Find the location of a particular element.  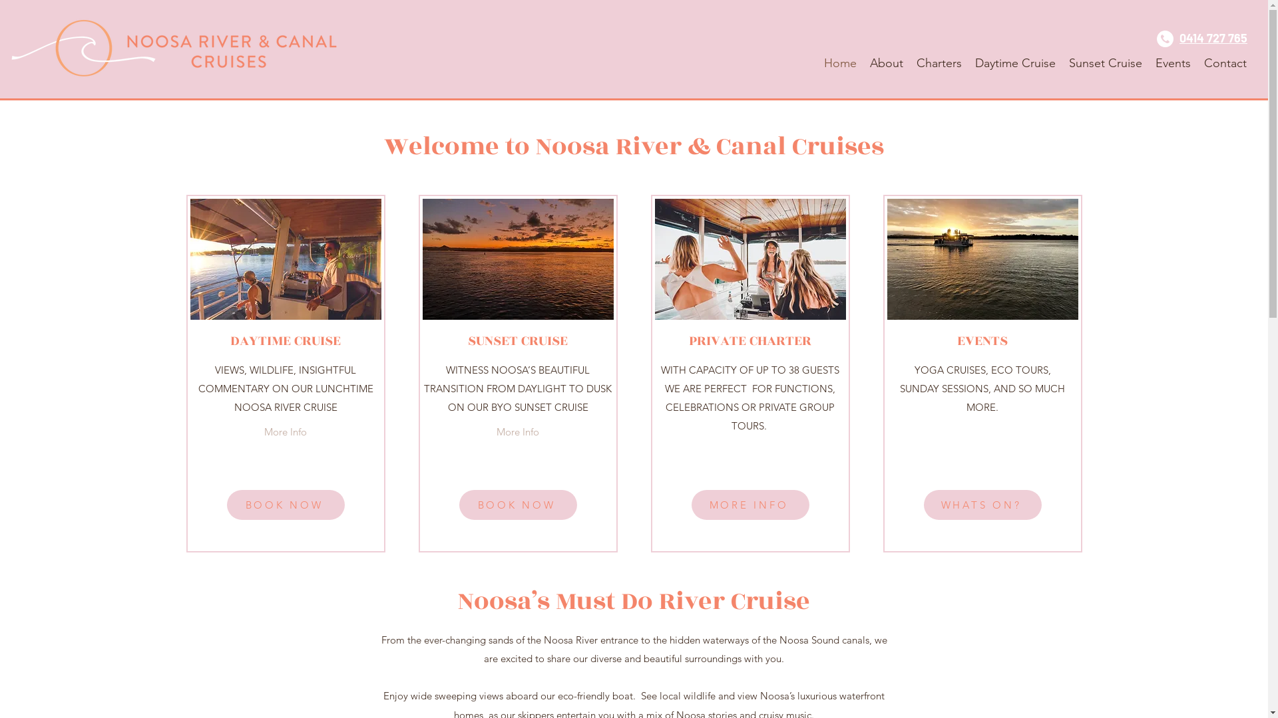

MORE INFO is located at coordinates (749, 505).